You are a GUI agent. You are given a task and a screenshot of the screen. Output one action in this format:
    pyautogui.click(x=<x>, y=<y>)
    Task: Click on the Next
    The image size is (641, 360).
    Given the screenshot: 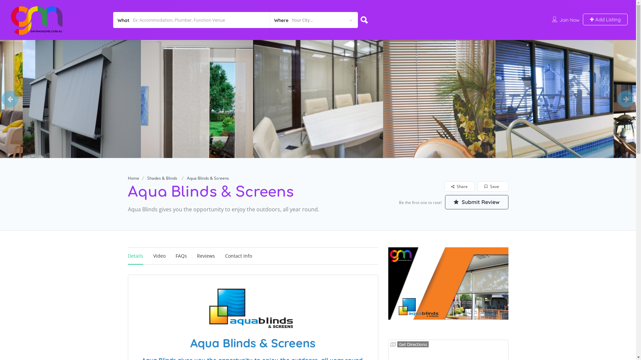 What is the action you would take?
    pyautogui.click(x=626, y=99)
    